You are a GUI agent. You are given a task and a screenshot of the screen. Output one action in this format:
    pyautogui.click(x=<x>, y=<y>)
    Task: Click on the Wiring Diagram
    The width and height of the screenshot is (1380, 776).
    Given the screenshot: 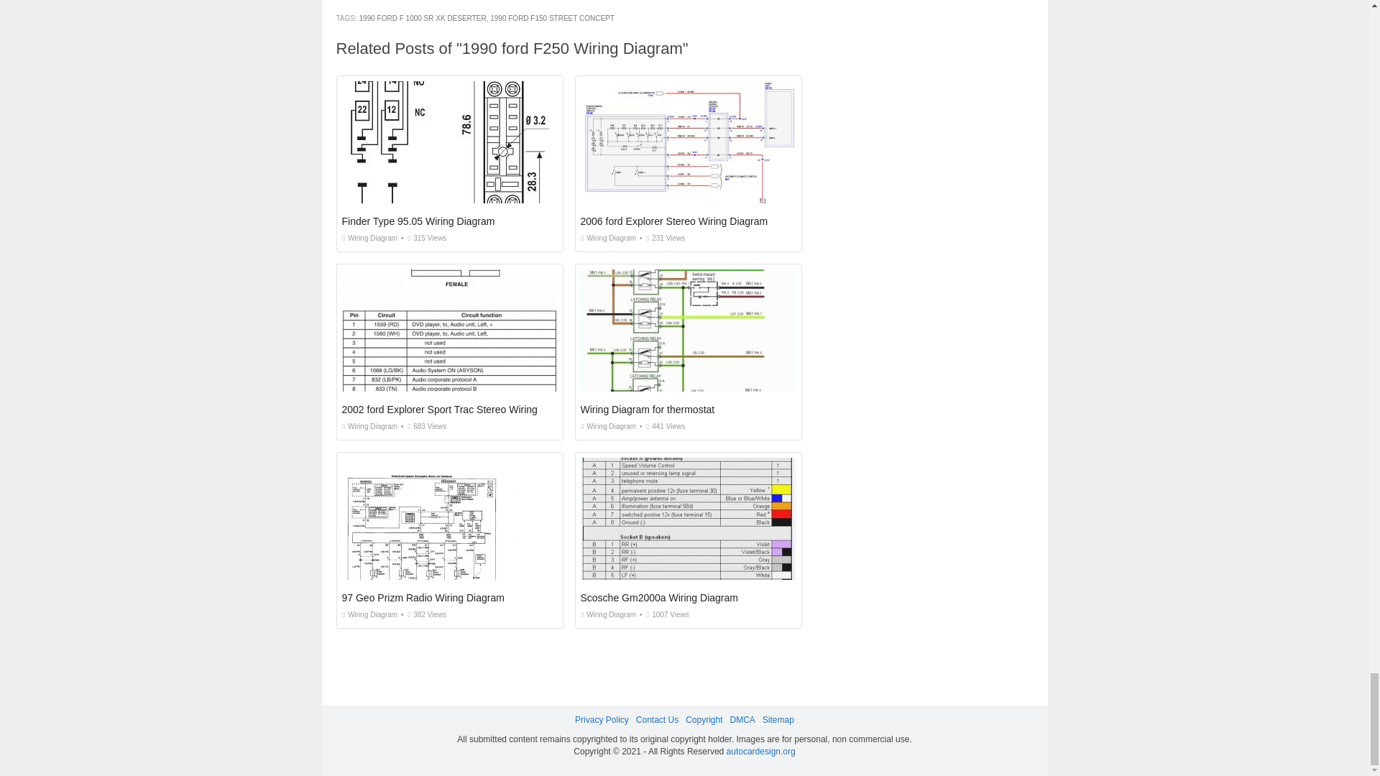 What is the action you would take?
    pyautogui.click(x=608, y=238)
    